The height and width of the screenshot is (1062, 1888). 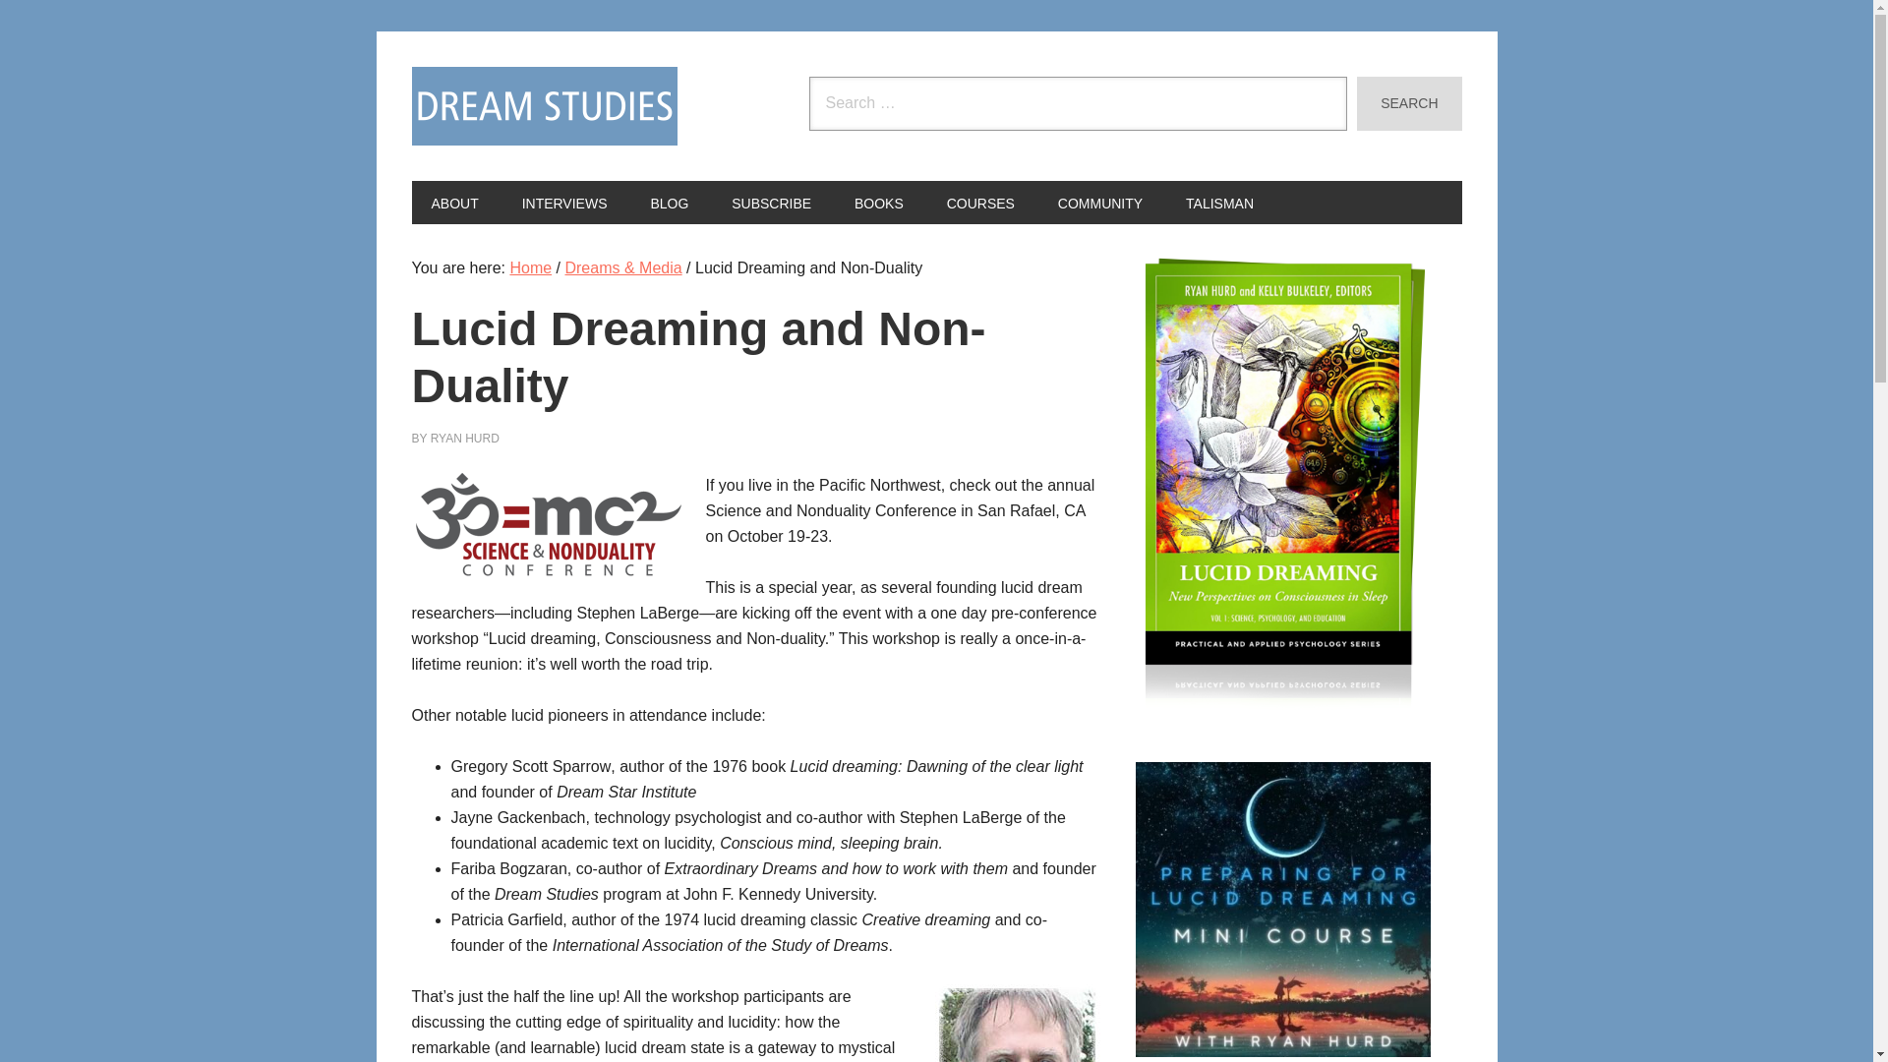 I want to click on stephen-laBerge-lucid-dreaming, so click(x=1017, y=1023).